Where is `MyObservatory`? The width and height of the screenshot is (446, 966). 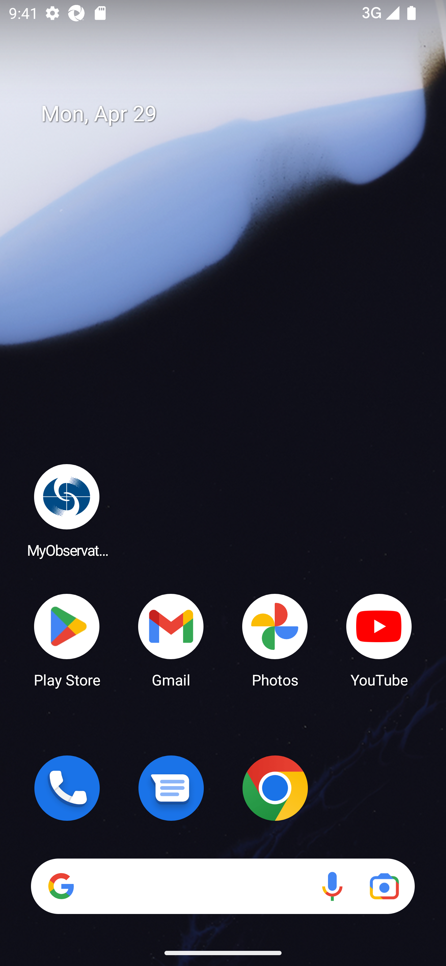 MyObservatory is located at coordinates (67, 510).